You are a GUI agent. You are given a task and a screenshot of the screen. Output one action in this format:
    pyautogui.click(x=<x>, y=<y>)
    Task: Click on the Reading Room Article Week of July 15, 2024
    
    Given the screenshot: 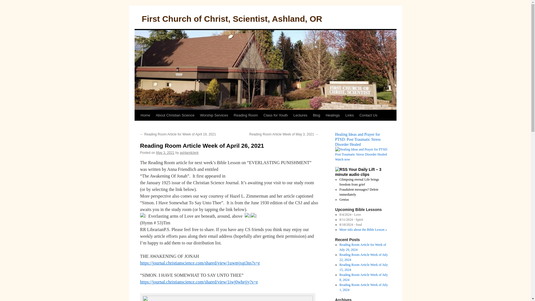 What is the action you would take?
    pyautogui.click(x=363, y=267)
    